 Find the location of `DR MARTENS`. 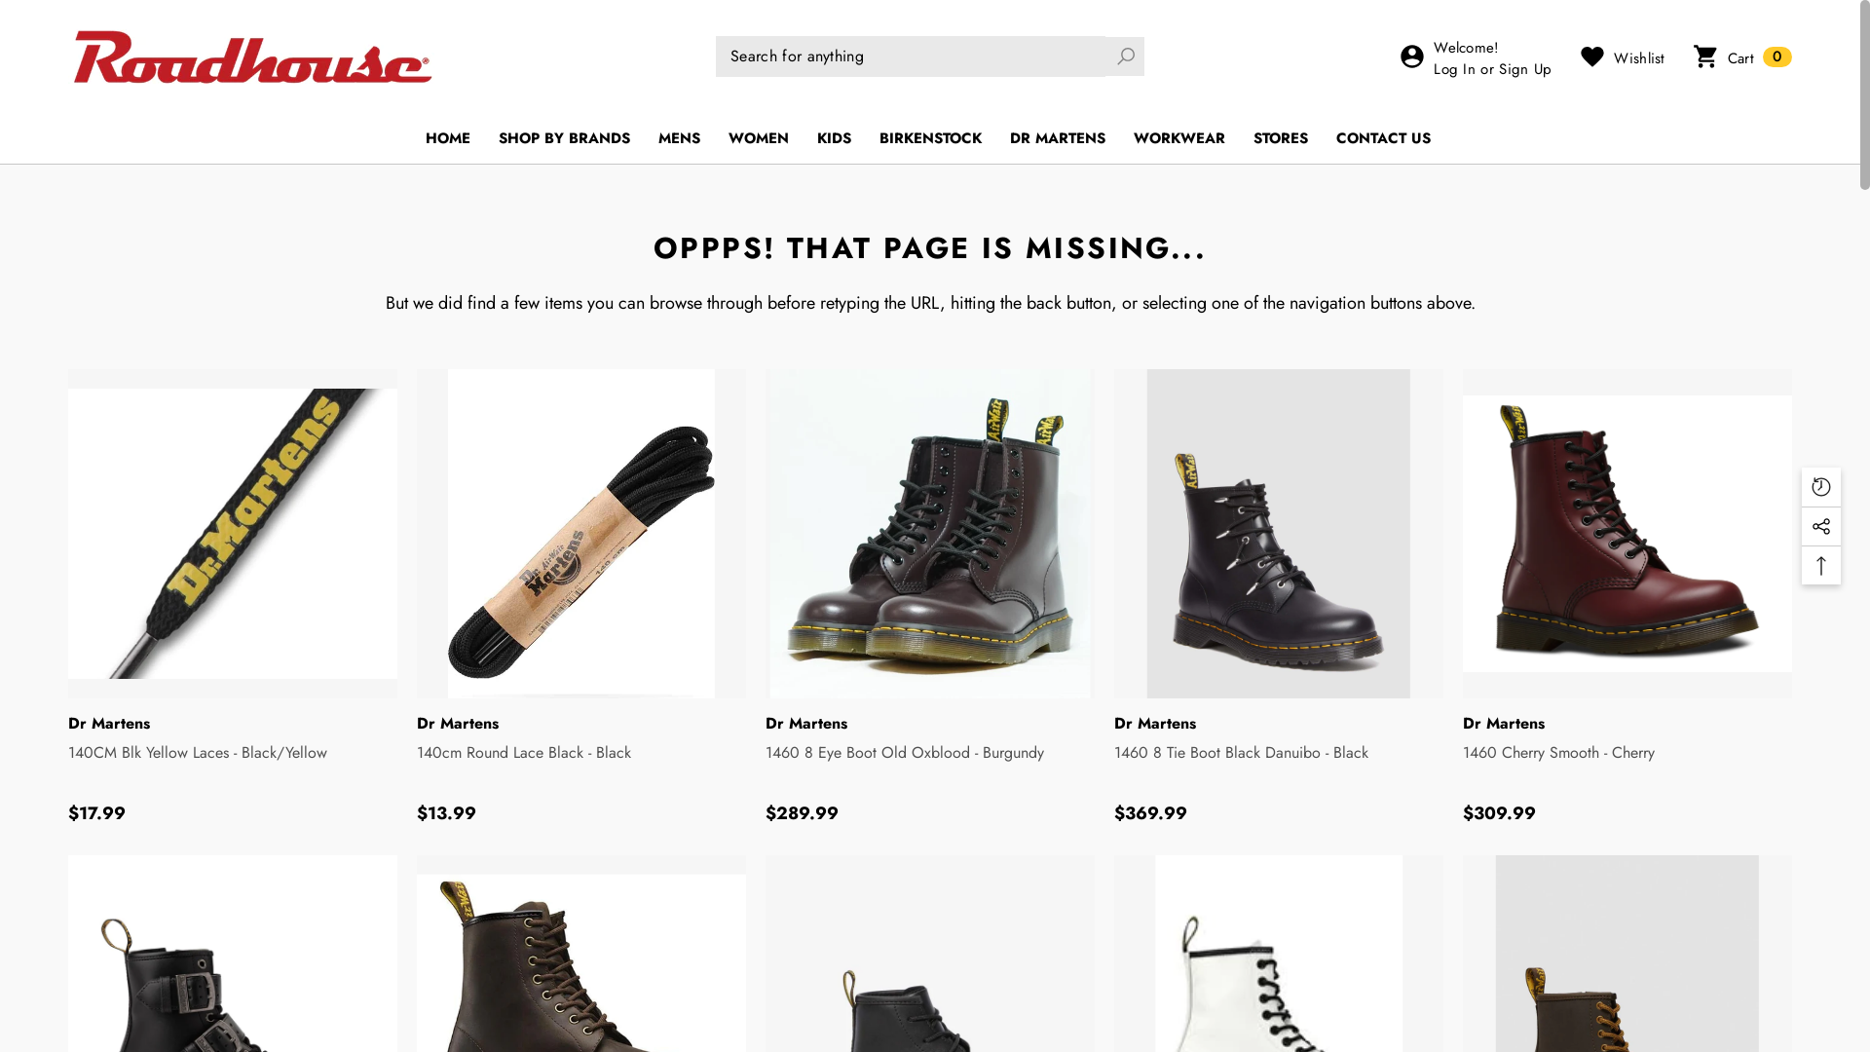

DR MARTENS is located at coordinates (1057, 138).